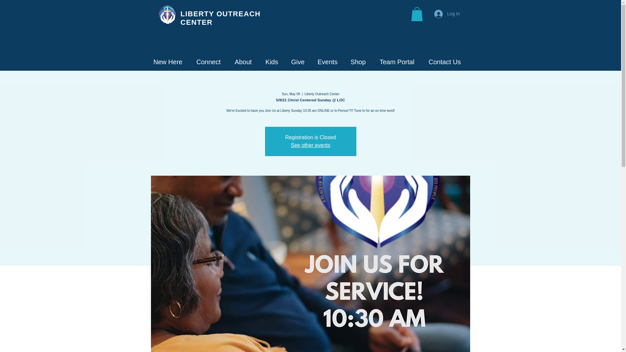  Describe the element at coordinates (243, 61) in the screenshot. I see `About` at that location.